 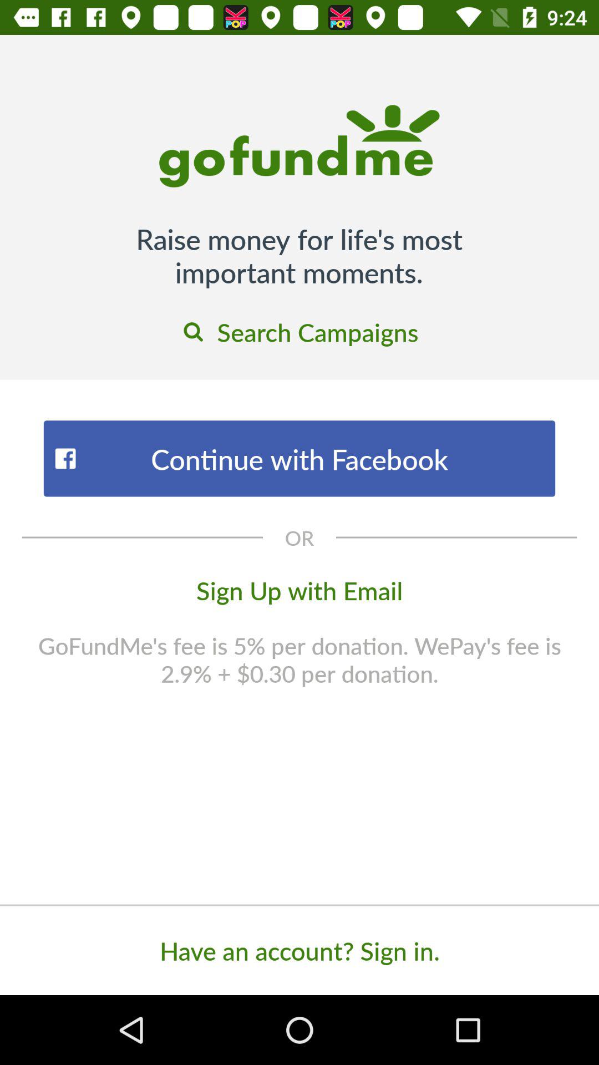 What do you see at coordinates (299, 590) in the screenshot?
I see `choose icon below the or icon` at bounding box center [299, 590].